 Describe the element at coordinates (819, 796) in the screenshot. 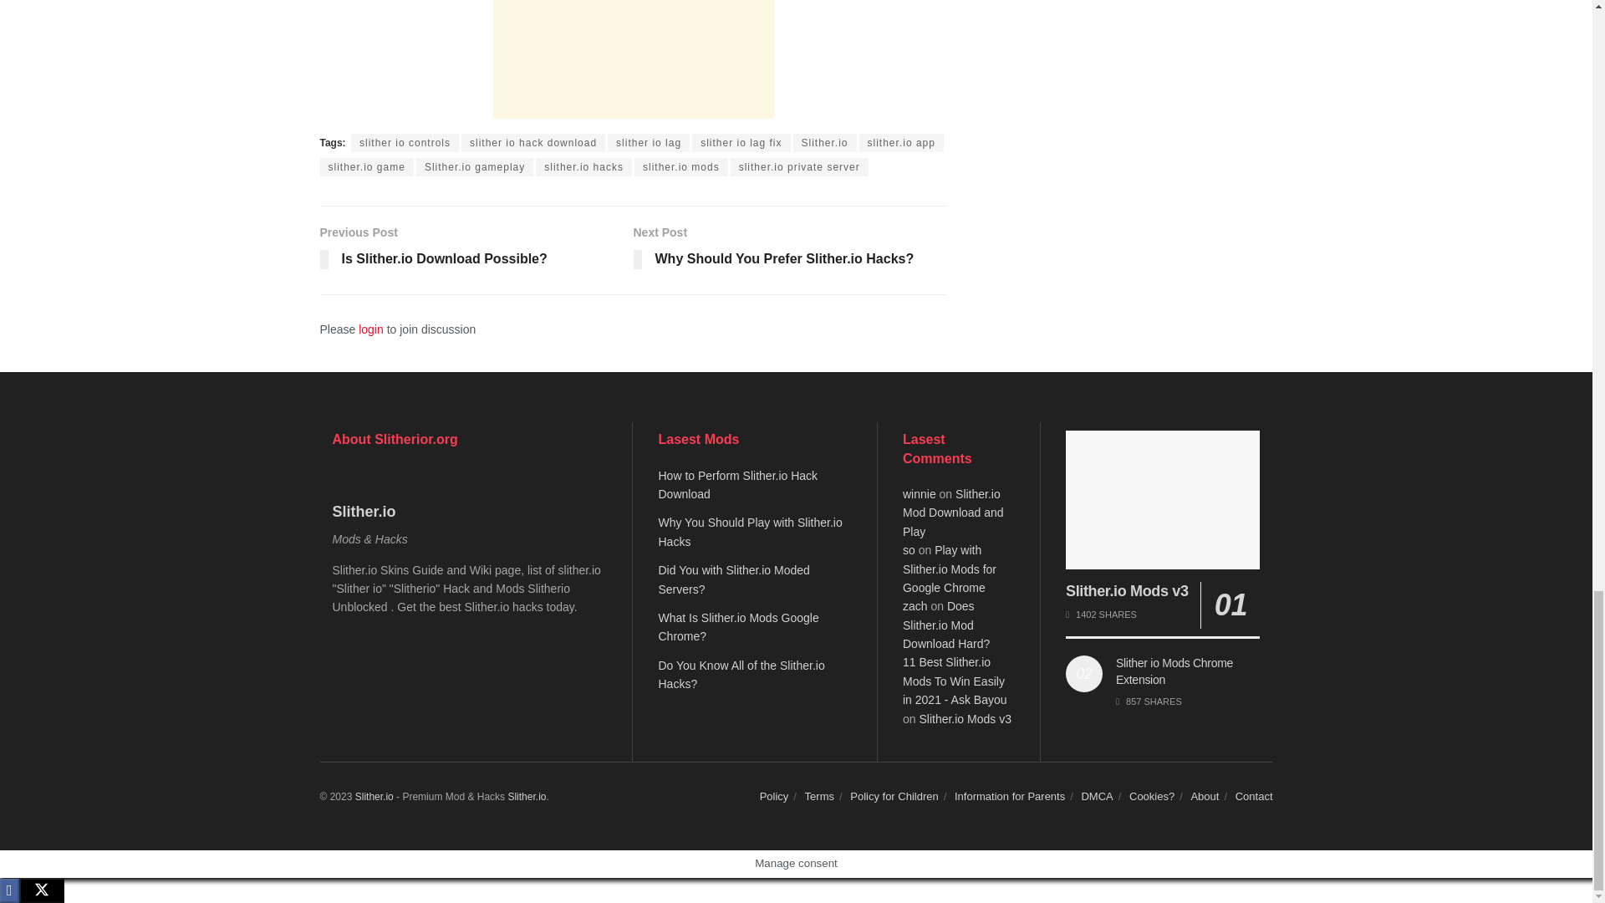

I see `Terms of Use` at that location.